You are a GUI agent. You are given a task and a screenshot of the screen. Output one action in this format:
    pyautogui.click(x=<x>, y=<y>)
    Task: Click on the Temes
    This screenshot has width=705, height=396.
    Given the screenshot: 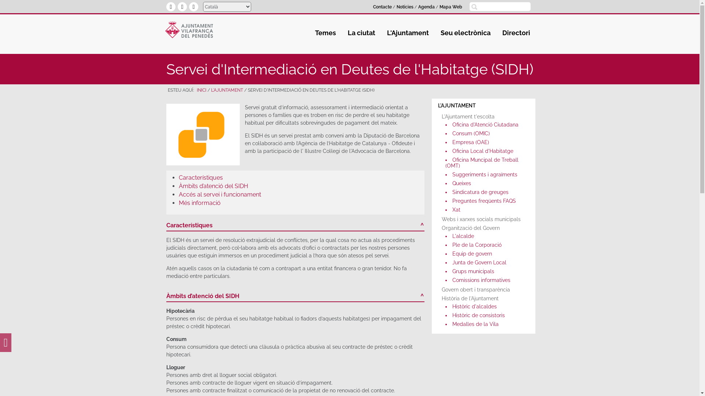 What is the action you would take?
    pyautogui.click(x=328, y=33)
    